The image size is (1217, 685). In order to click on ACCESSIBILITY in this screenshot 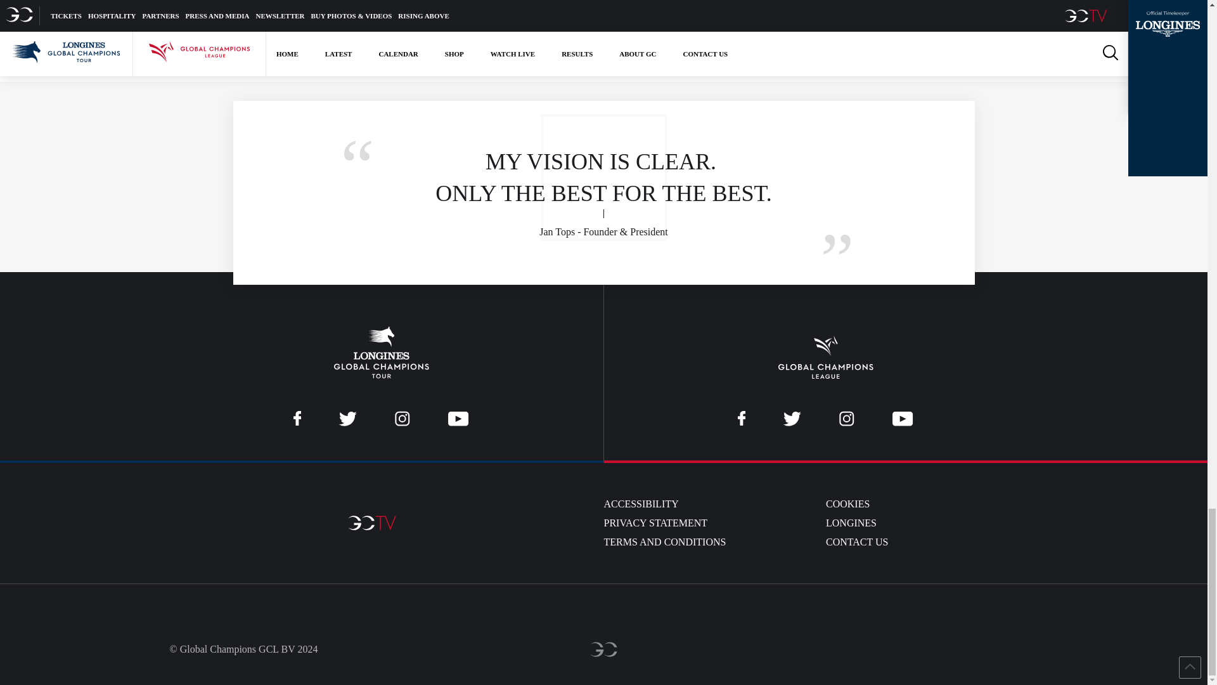, I will do `click(640, 504)`.